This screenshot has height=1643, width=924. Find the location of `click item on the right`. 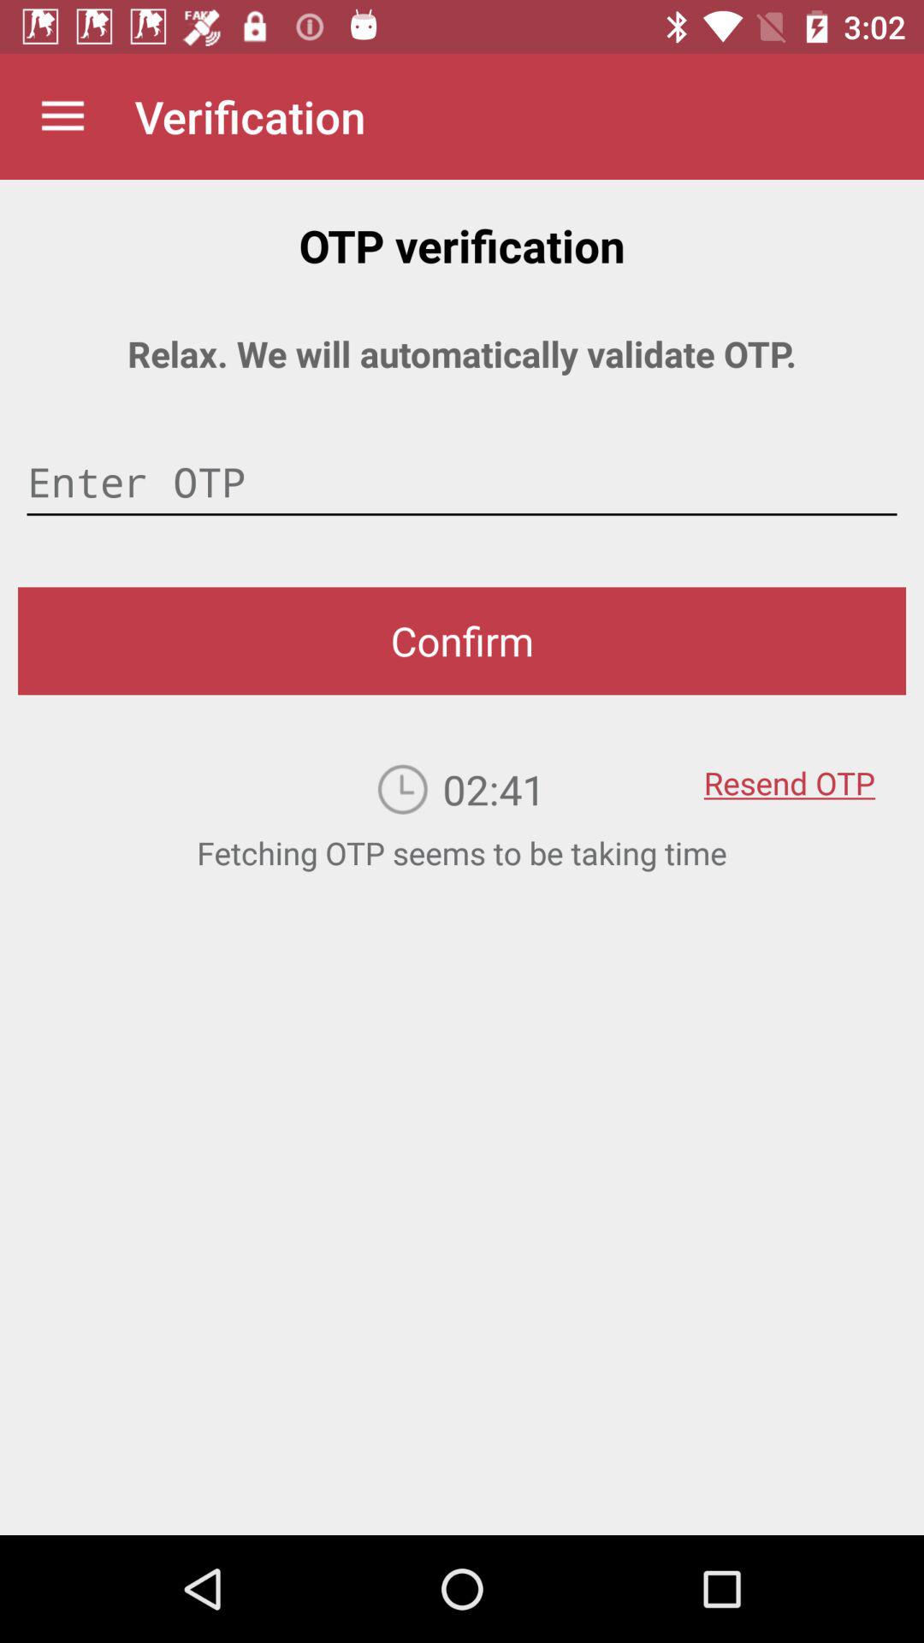

click item on the right is located at coordinates (789, 771).